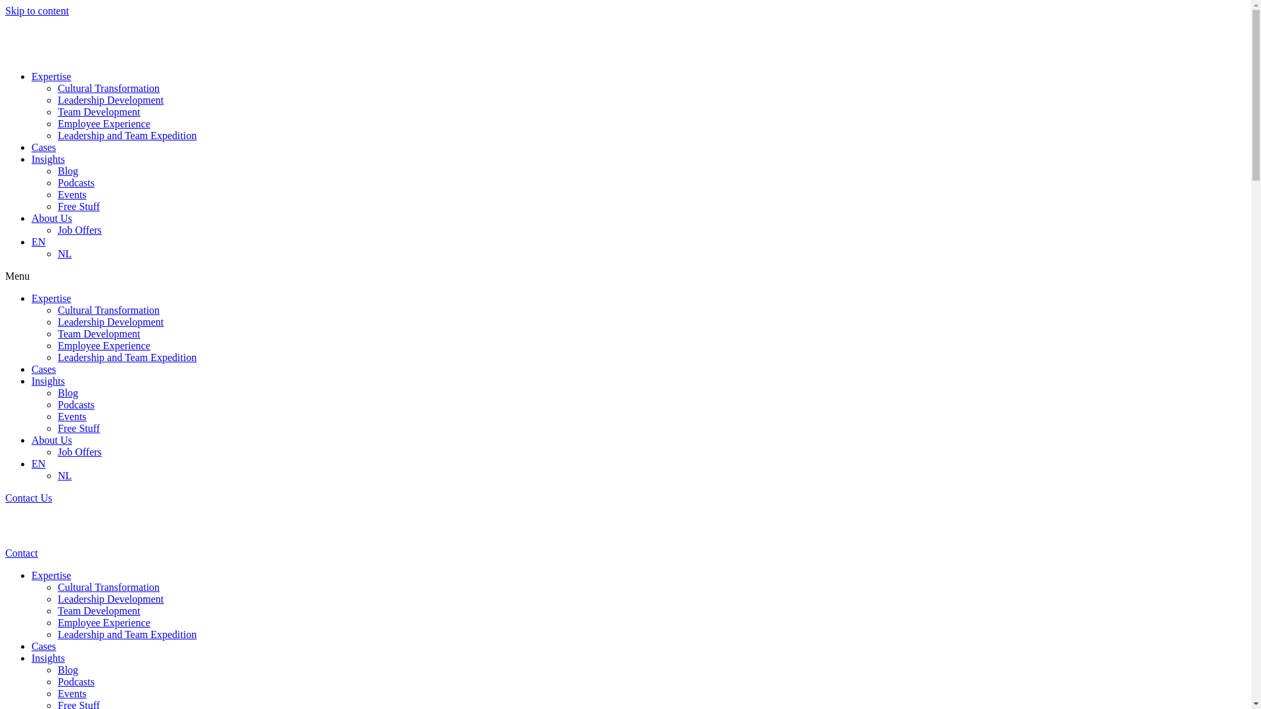 The width and height of the screenshot is (1261, 709). I want to click on Insights, so click(49, 658).